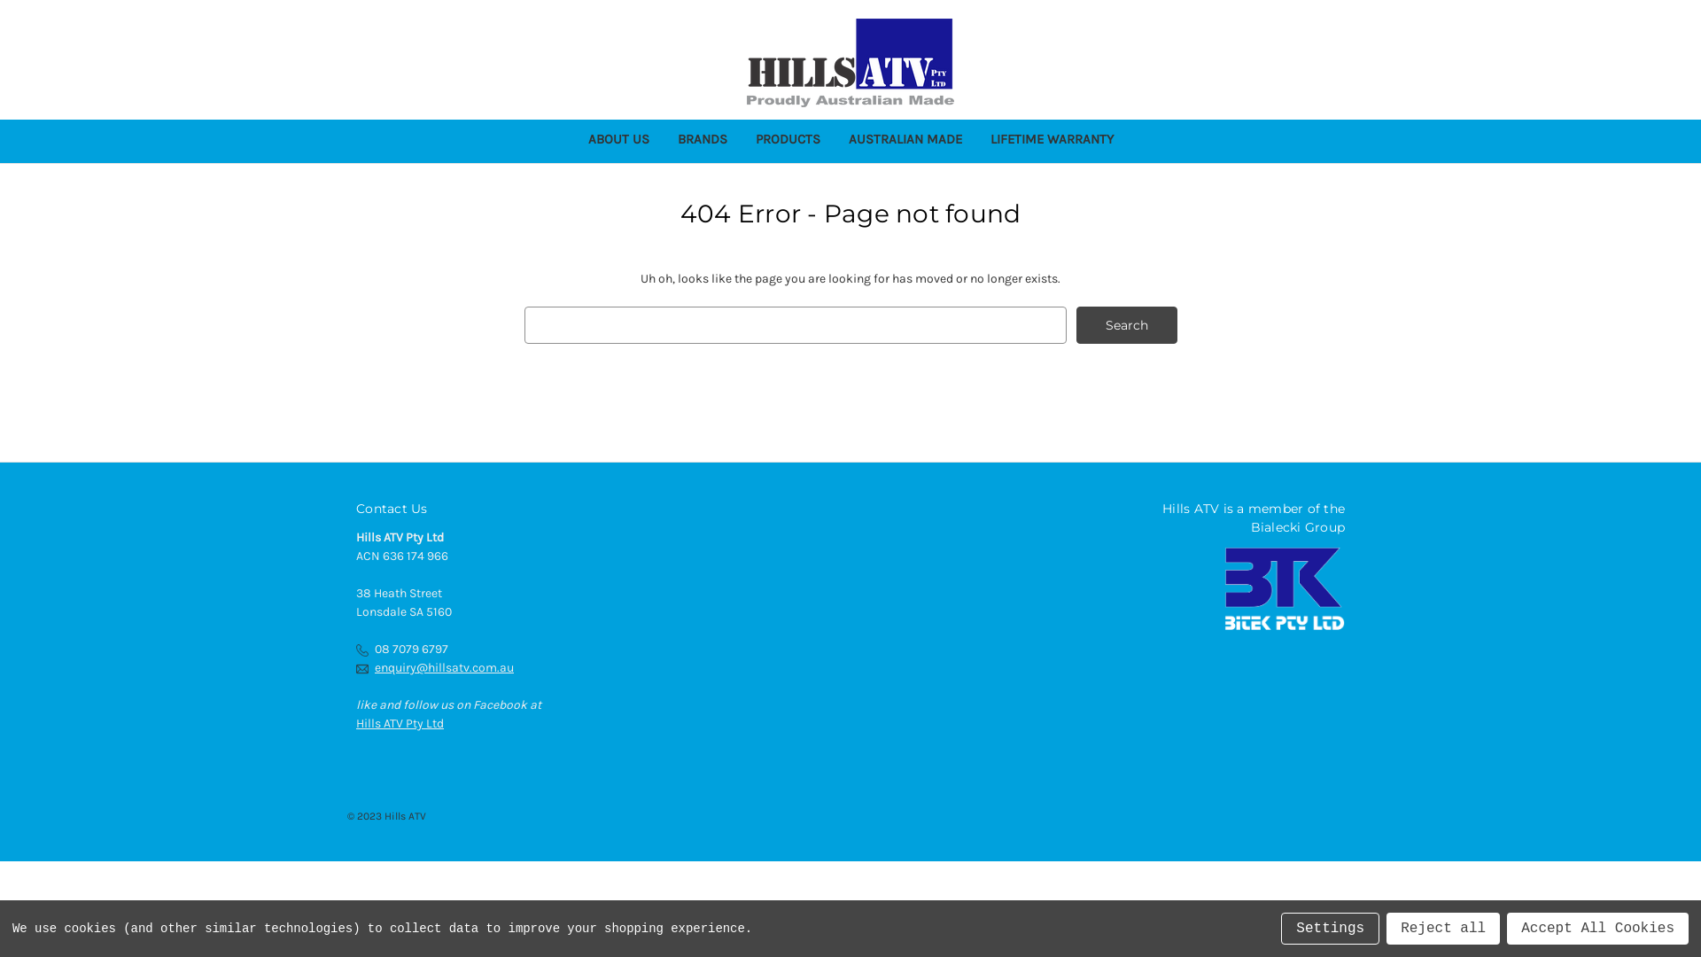 The image size is (1701, 957). What do you see at coordinates (400, 723) in the screenshot?
I see `Hills ATV Pty Ltd` at bounding box center [400, 723].